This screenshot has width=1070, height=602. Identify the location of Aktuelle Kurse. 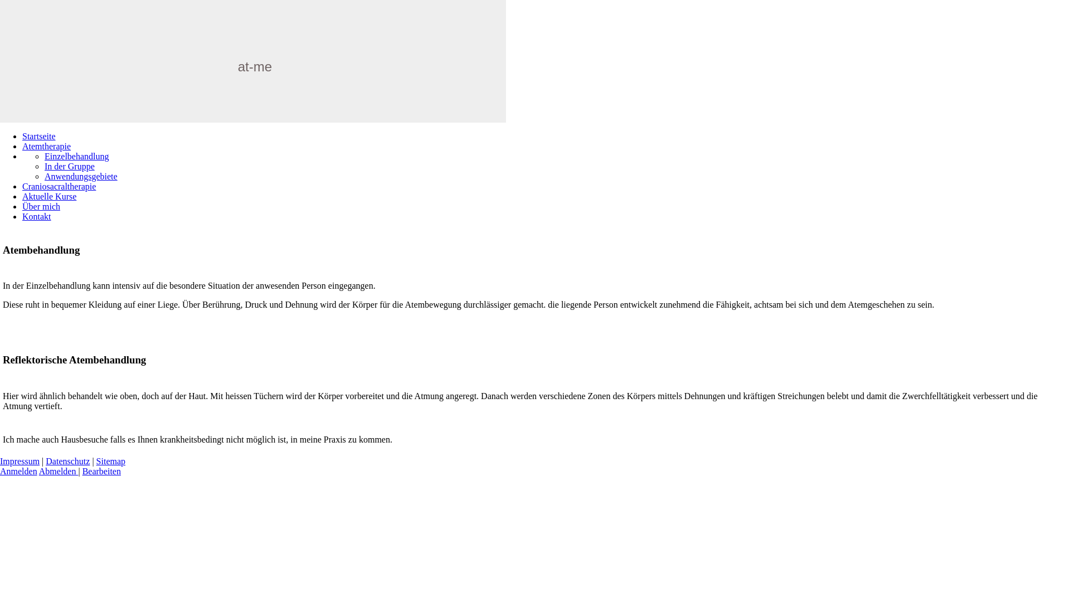
(49, 196).